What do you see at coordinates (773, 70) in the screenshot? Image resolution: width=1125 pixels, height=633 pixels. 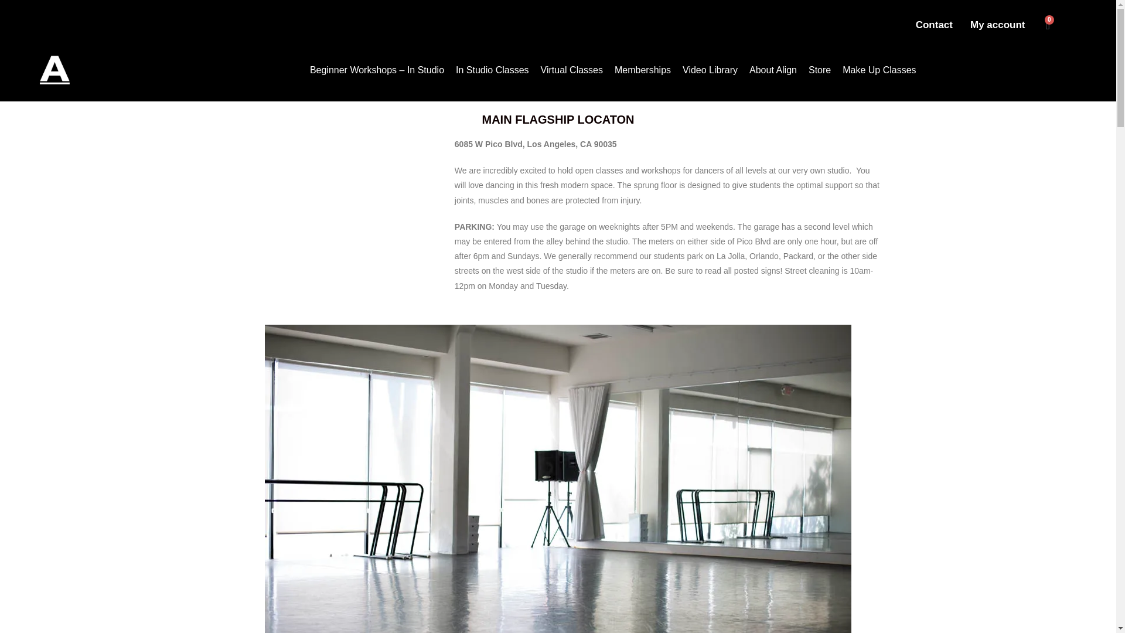 I see `About Align` at bounding box center [773, 70].